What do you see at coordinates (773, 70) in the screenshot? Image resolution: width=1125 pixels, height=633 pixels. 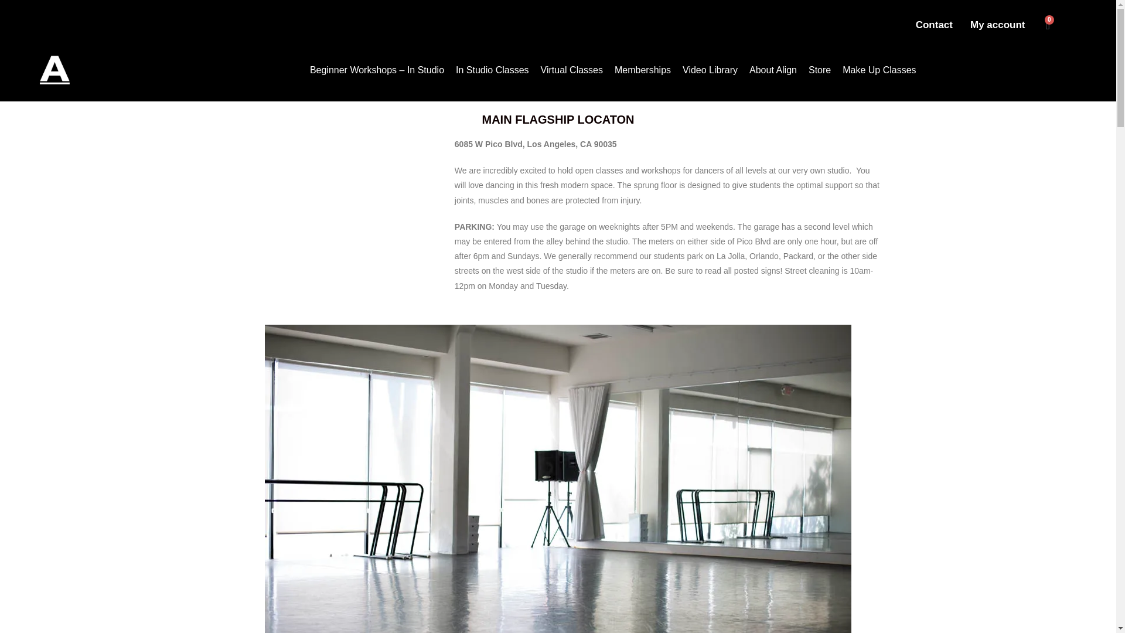 I see `About Align` at bounding box center [773, 70].